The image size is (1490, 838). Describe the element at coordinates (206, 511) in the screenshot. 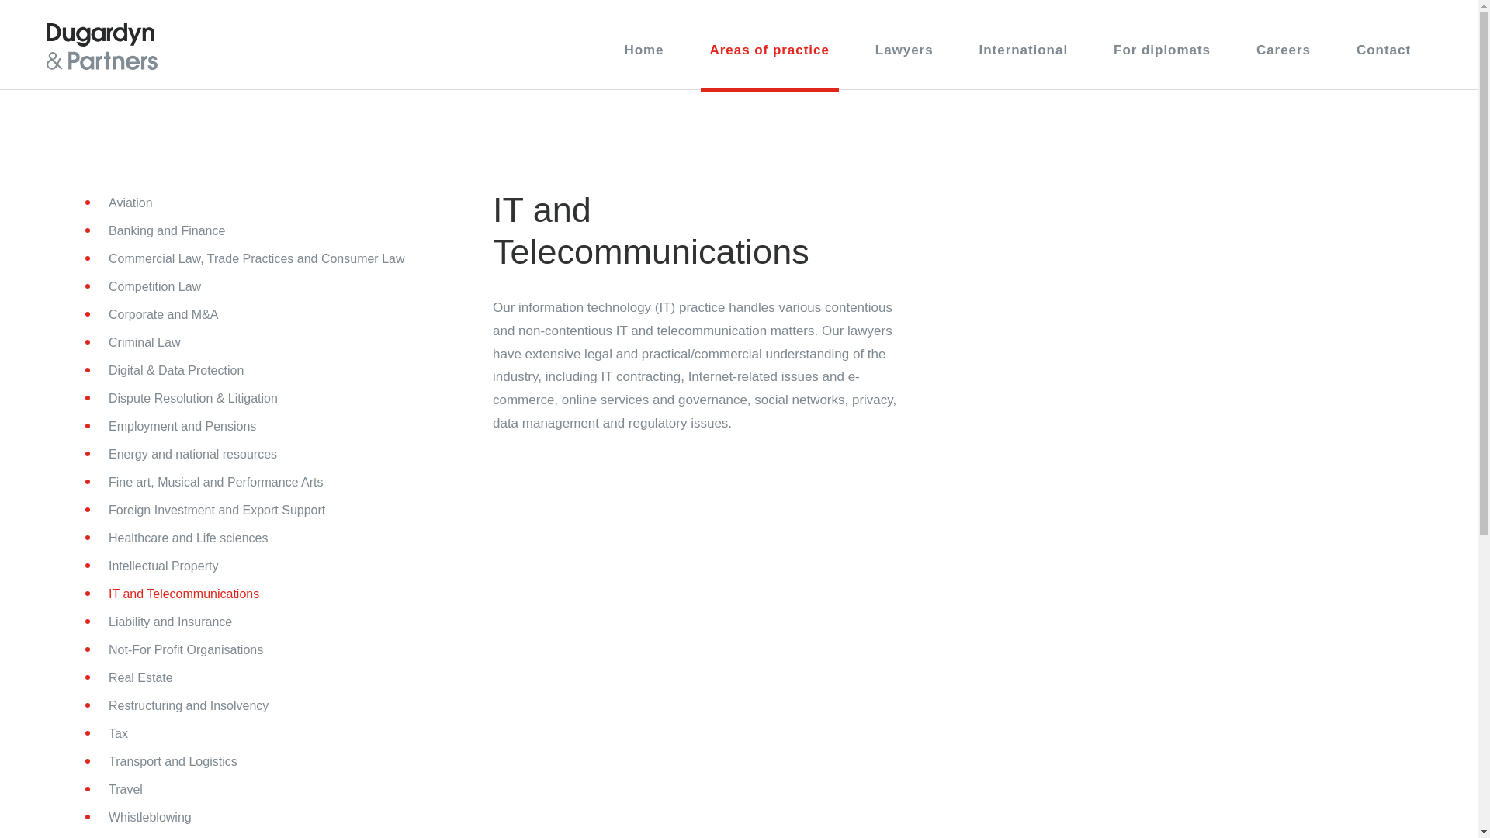

I see `Foreign Investment and Export Support` at that location.